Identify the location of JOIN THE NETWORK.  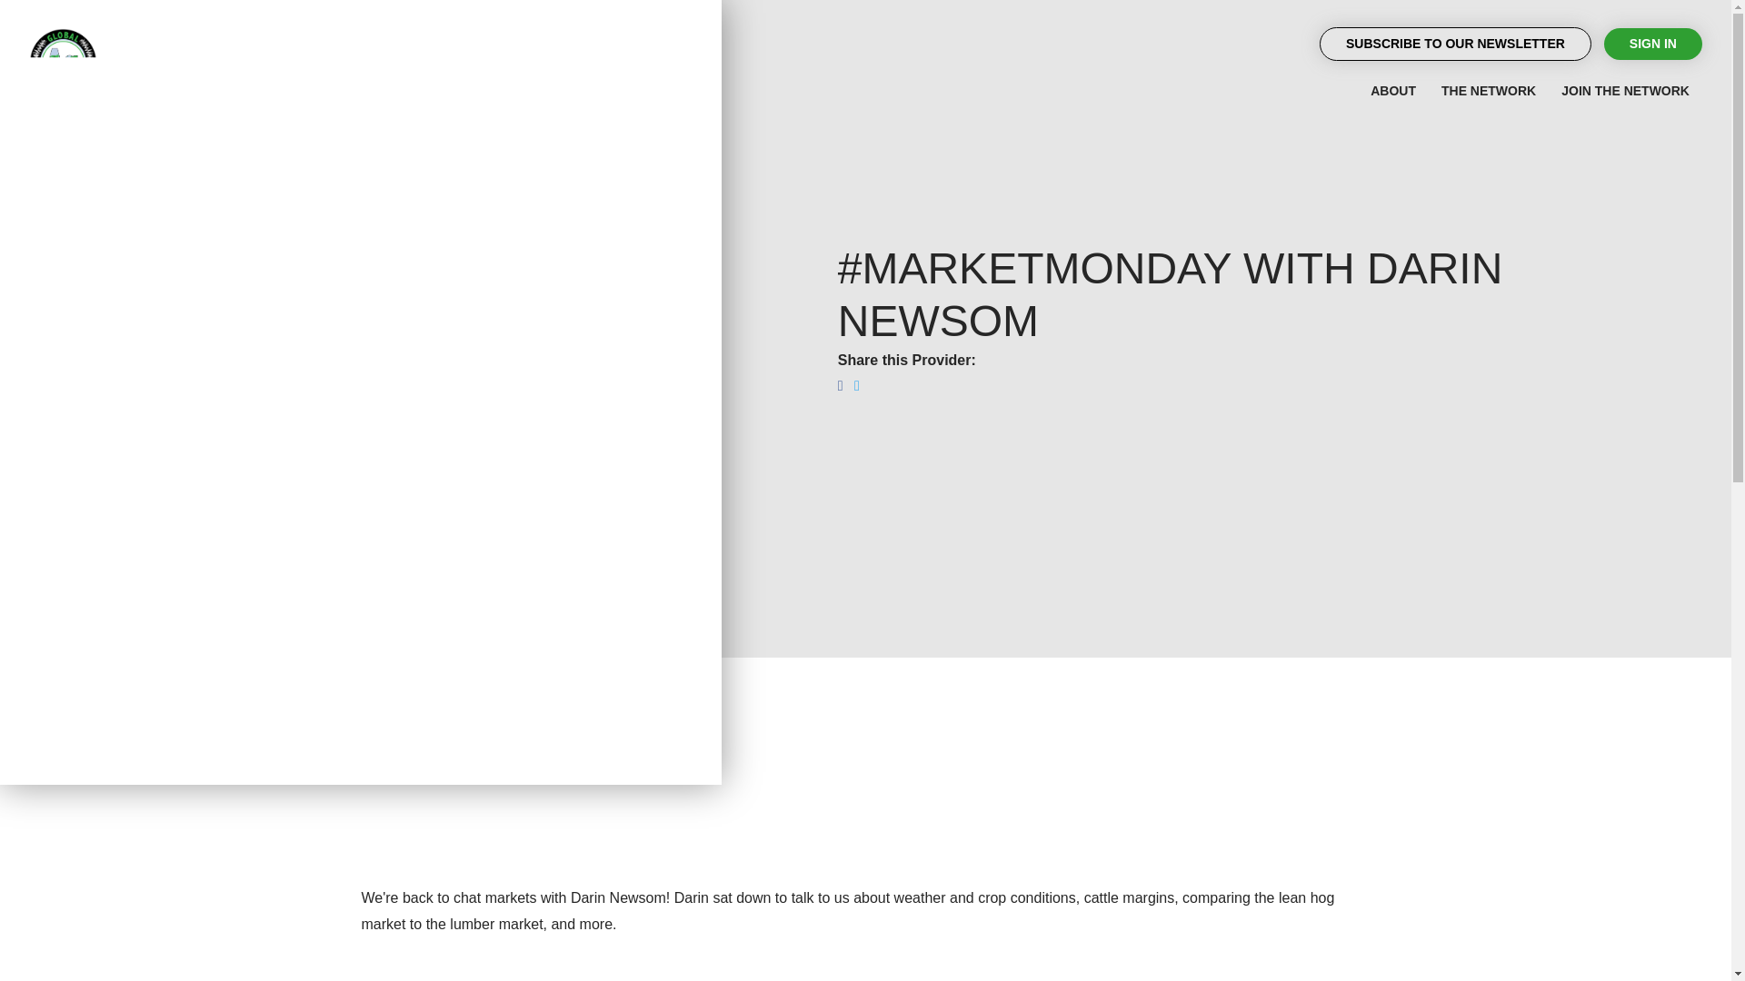
(1625, 91).